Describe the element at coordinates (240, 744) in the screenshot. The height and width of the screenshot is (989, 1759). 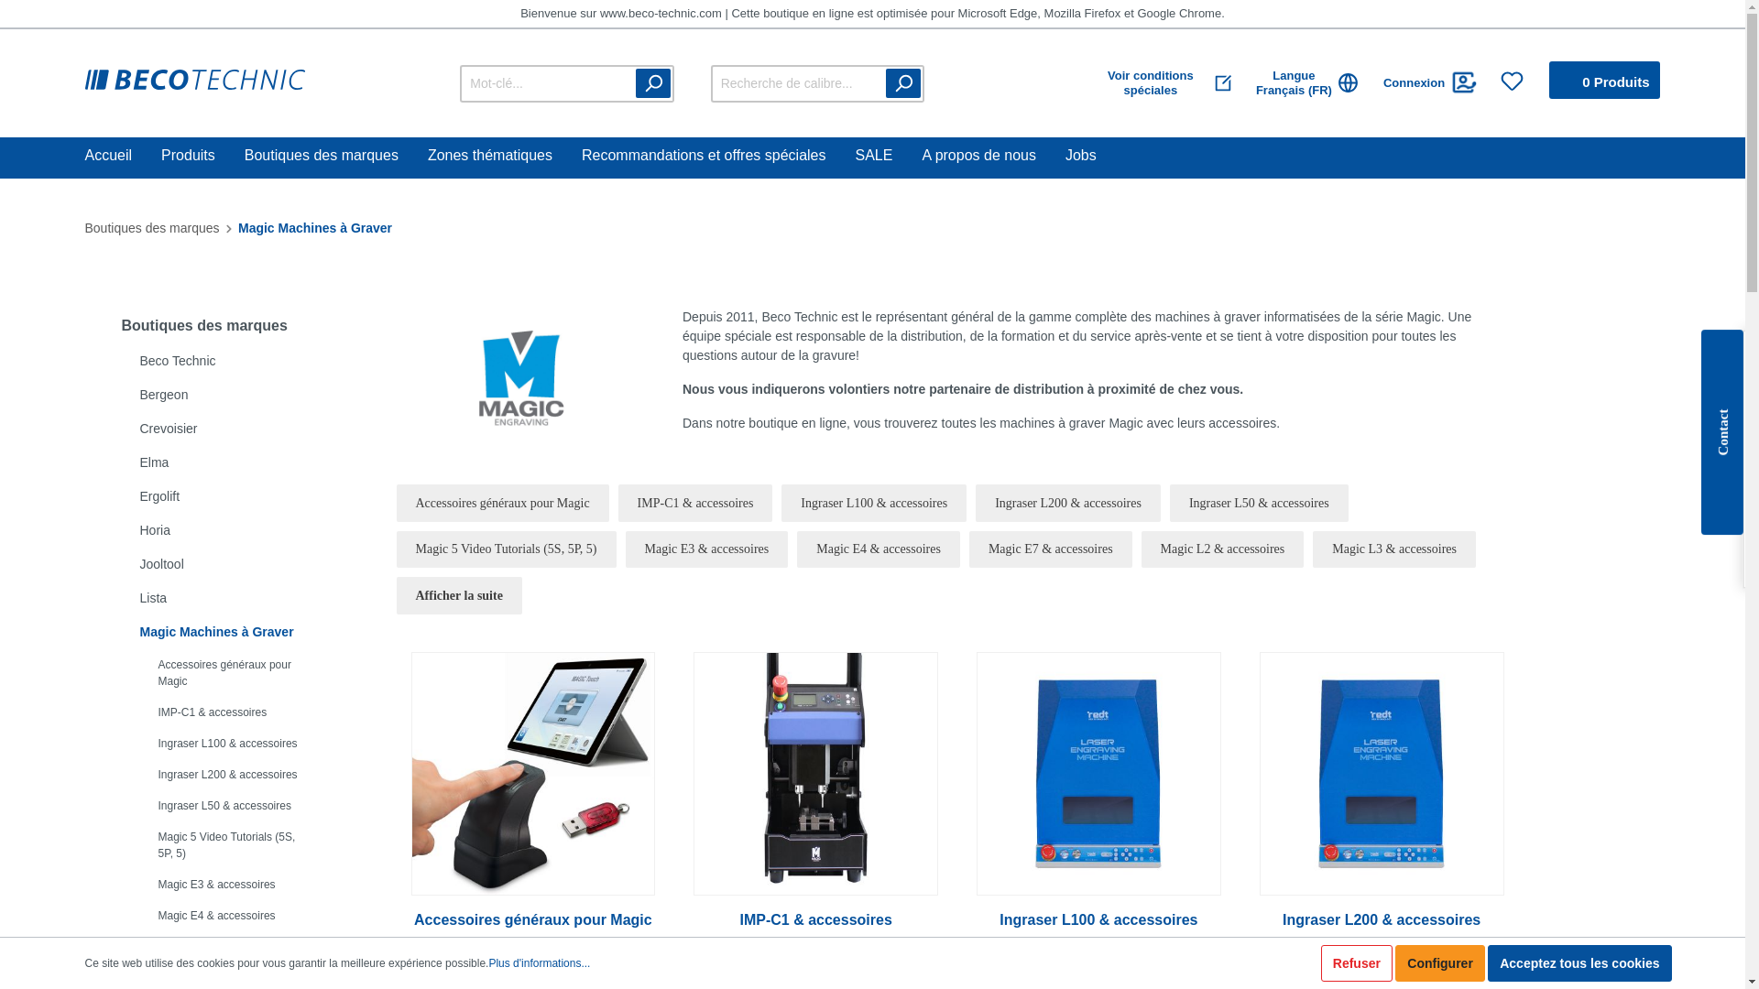
I see `Ingraser L100 & accessoires` at that location.